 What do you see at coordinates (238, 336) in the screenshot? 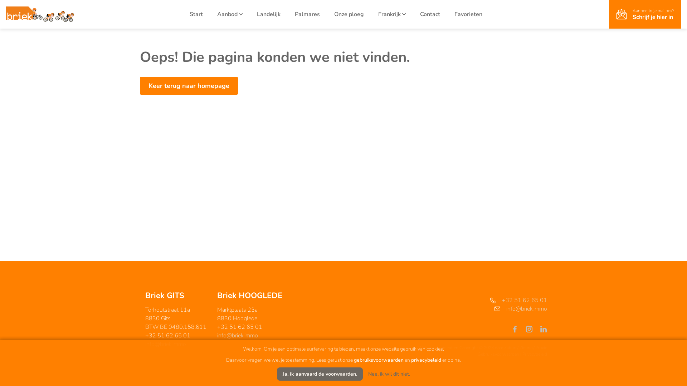
I see `info@briek.immo` at bounding box center [238, 336].